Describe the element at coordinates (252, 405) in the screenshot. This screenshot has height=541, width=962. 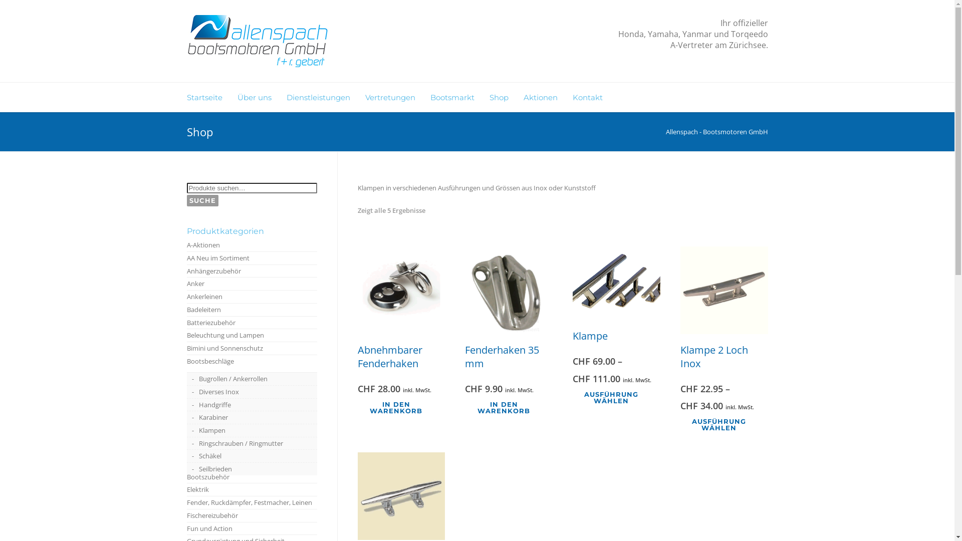
I see `Handgriffe` at that location.